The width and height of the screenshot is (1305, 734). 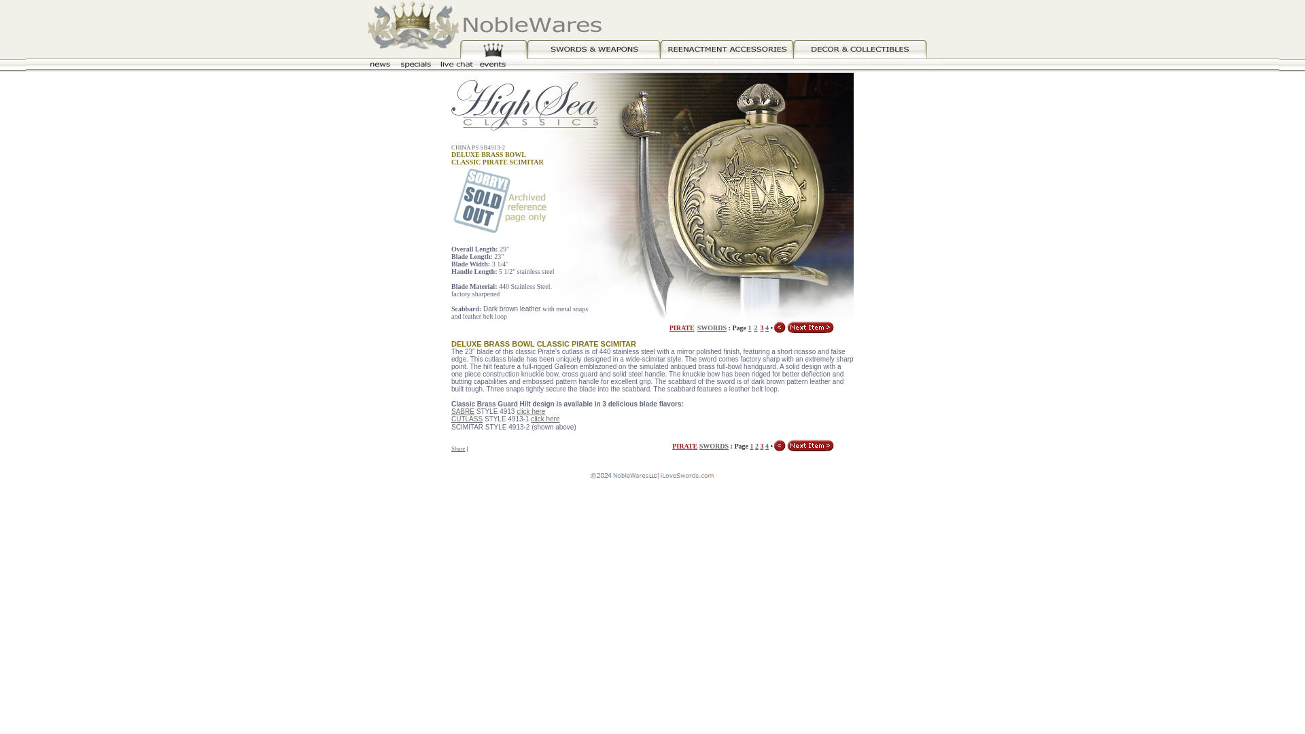 I want to click on PIRATE, so click(x=681, y=326).